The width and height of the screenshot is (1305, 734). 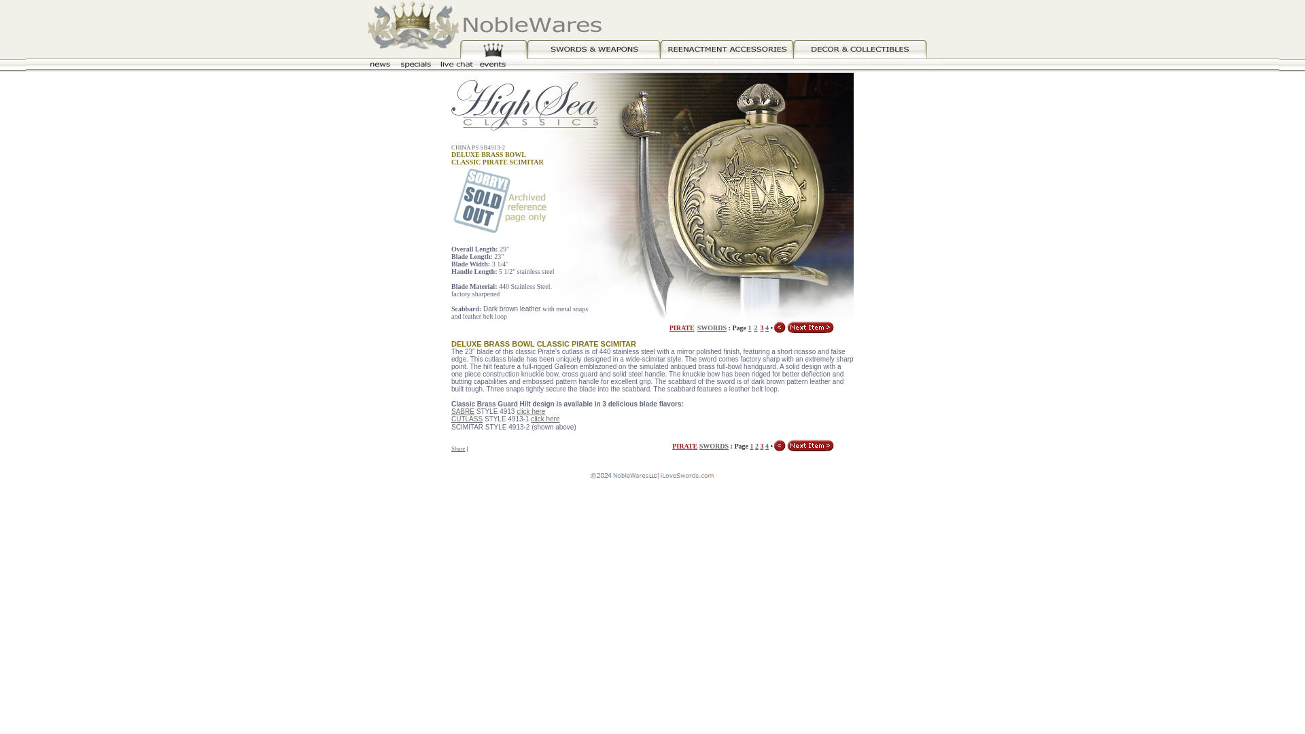 I want to click on PIRATE, so click(x=681, y=326).